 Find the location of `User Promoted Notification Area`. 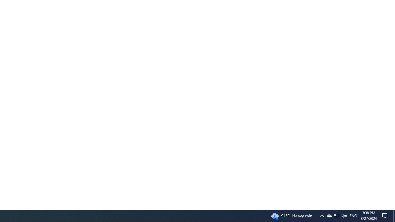

User Promoted Notification Area is located at coordinates (336, 216).